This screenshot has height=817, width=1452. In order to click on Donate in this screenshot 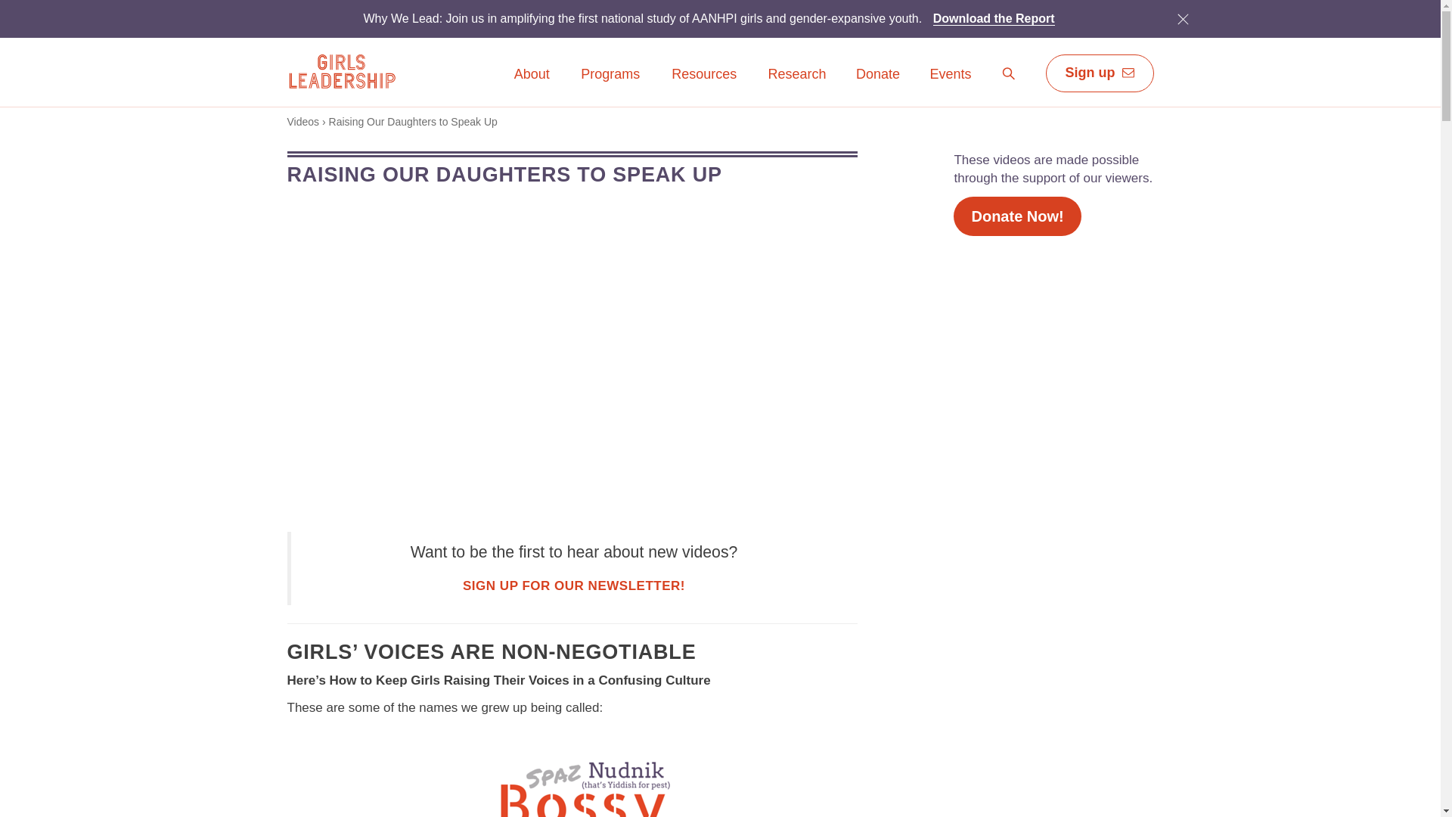, I will do `click(877, 75)`.